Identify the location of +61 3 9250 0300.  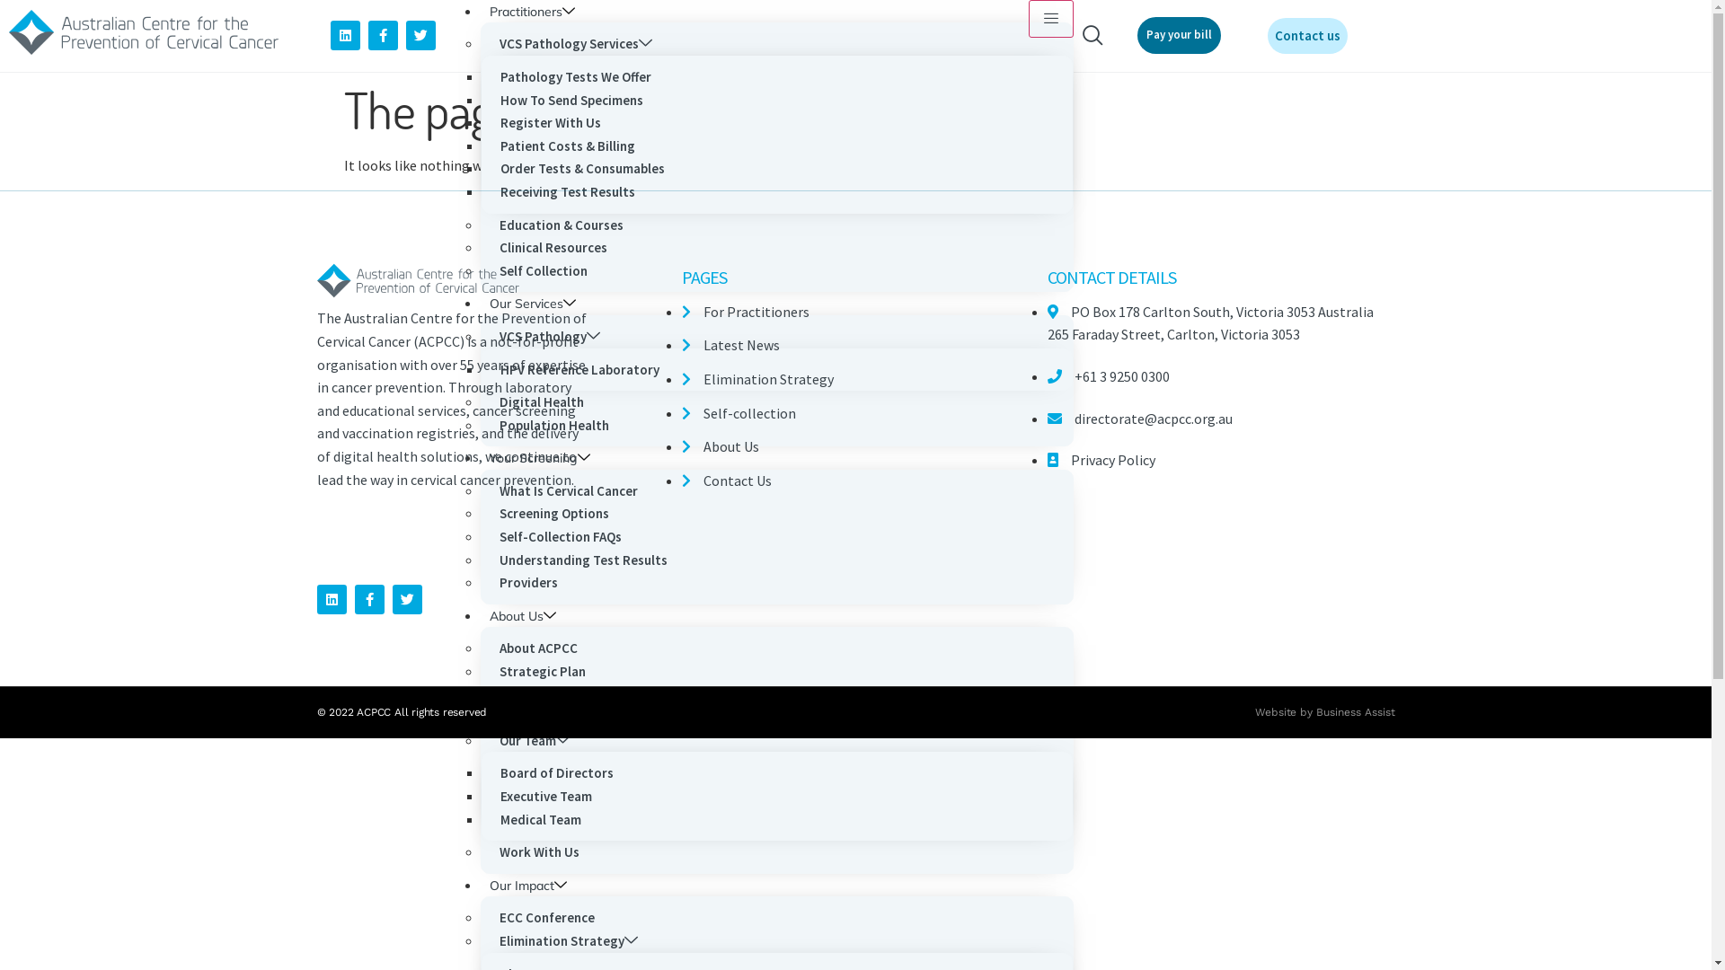
(1109, 376).